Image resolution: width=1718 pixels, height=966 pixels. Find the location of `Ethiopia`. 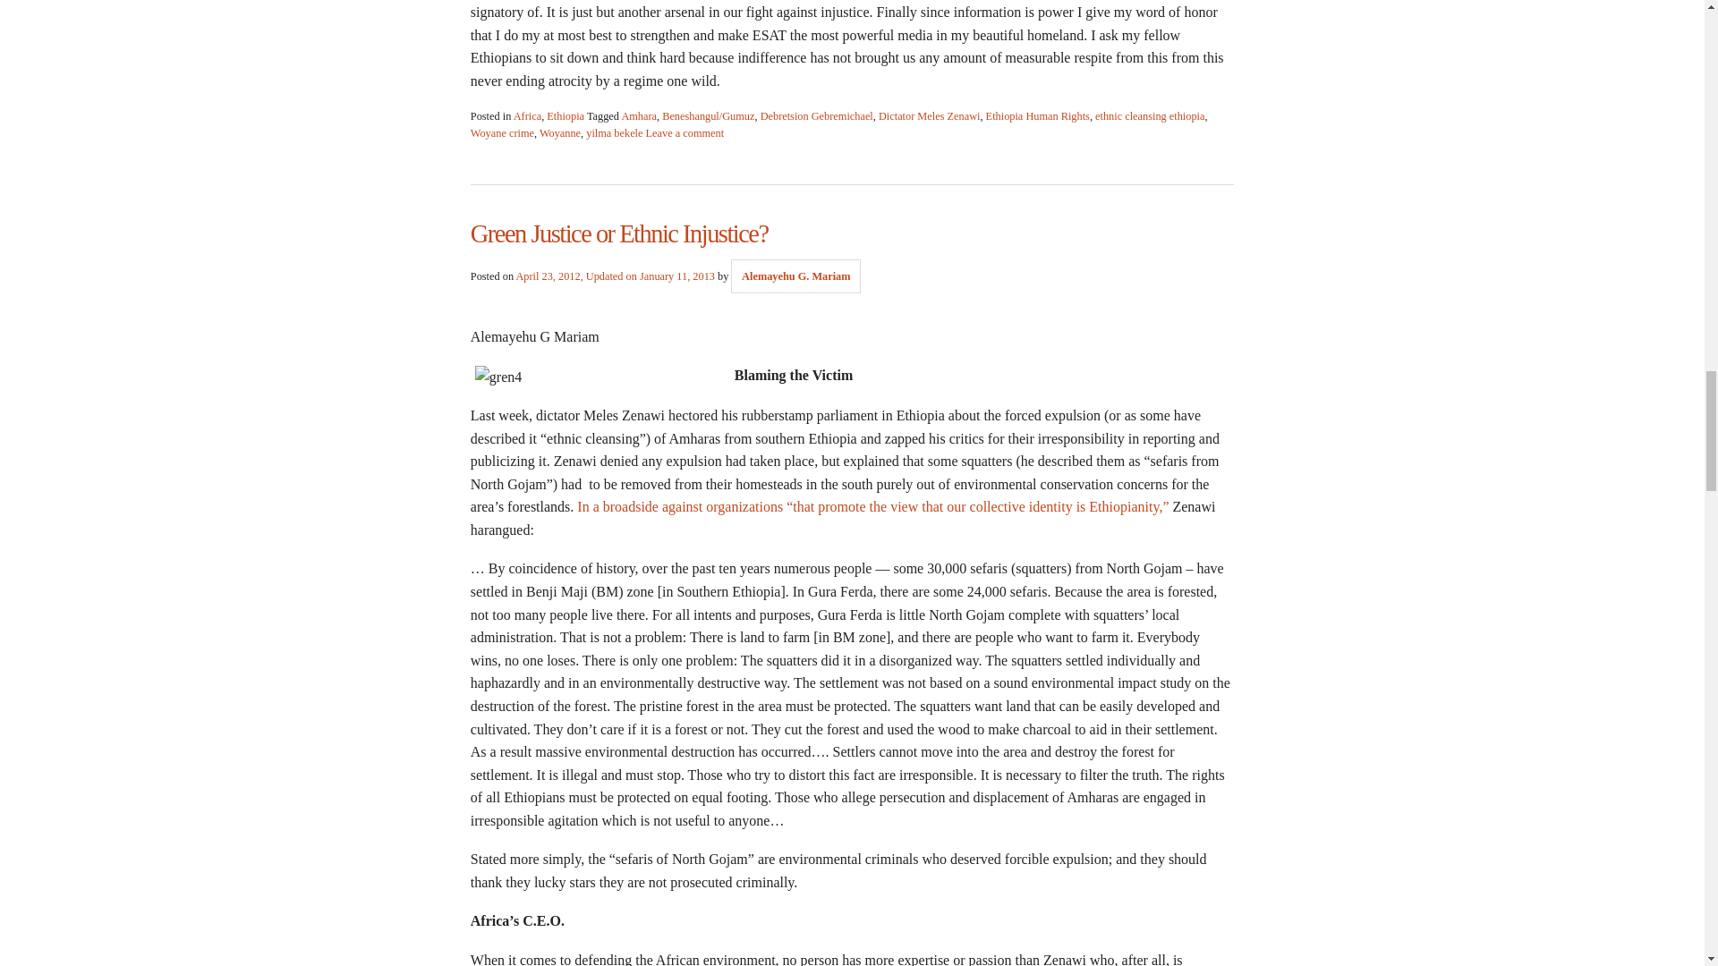

Ethiopia is located at coordinates (565, 116).